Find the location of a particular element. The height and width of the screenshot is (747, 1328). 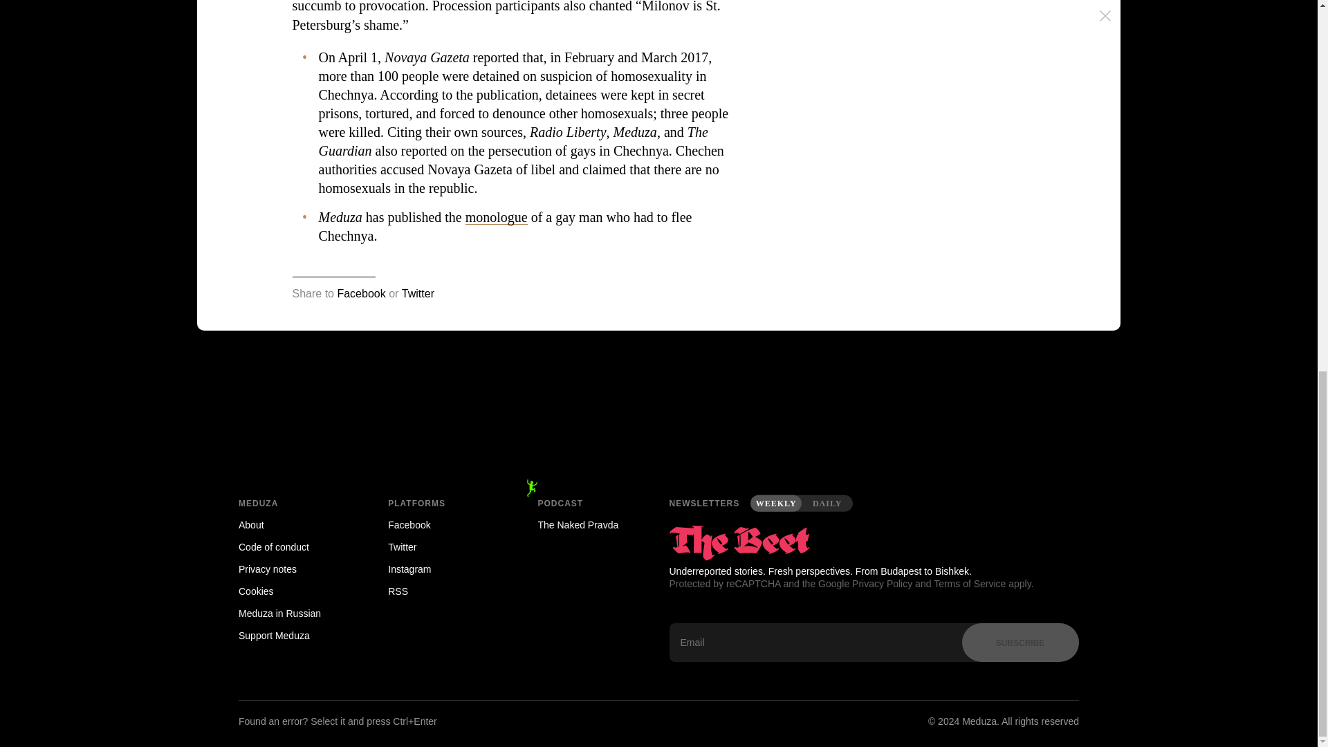

Support Meduza is located at coordinates (293, 635).